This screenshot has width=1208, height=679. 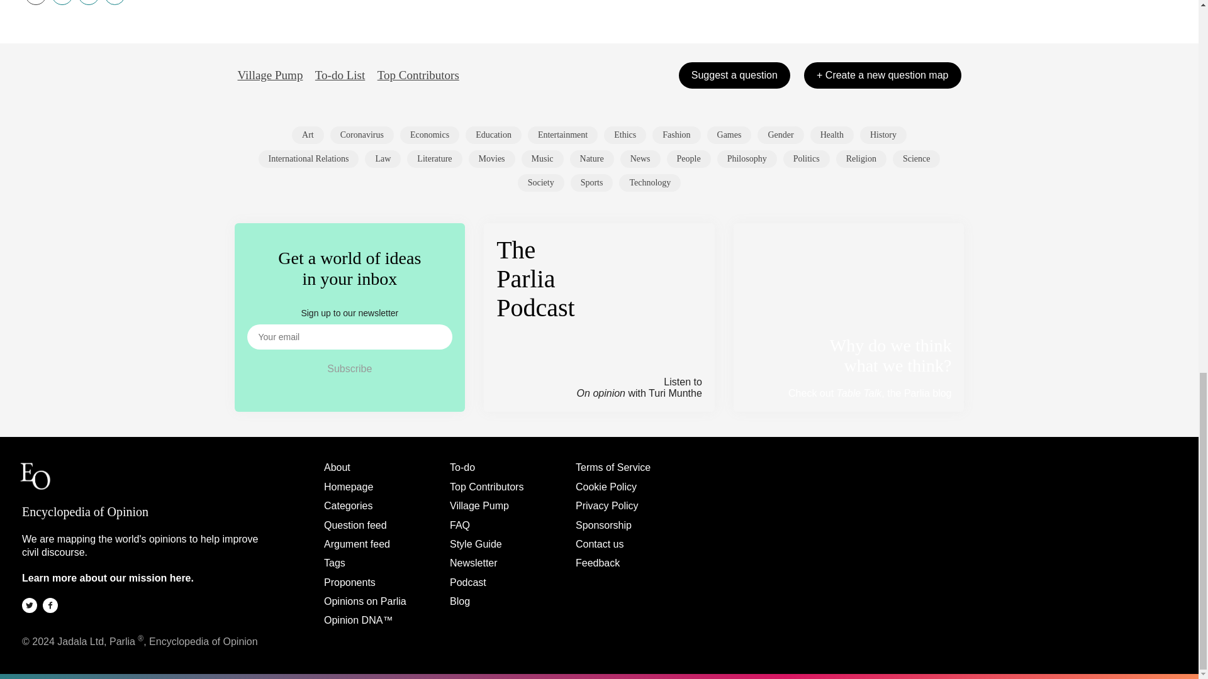 What do you see at coordinates (542, 158) in the screenshot?
I see `Category item` at bounding box center [542, 158].